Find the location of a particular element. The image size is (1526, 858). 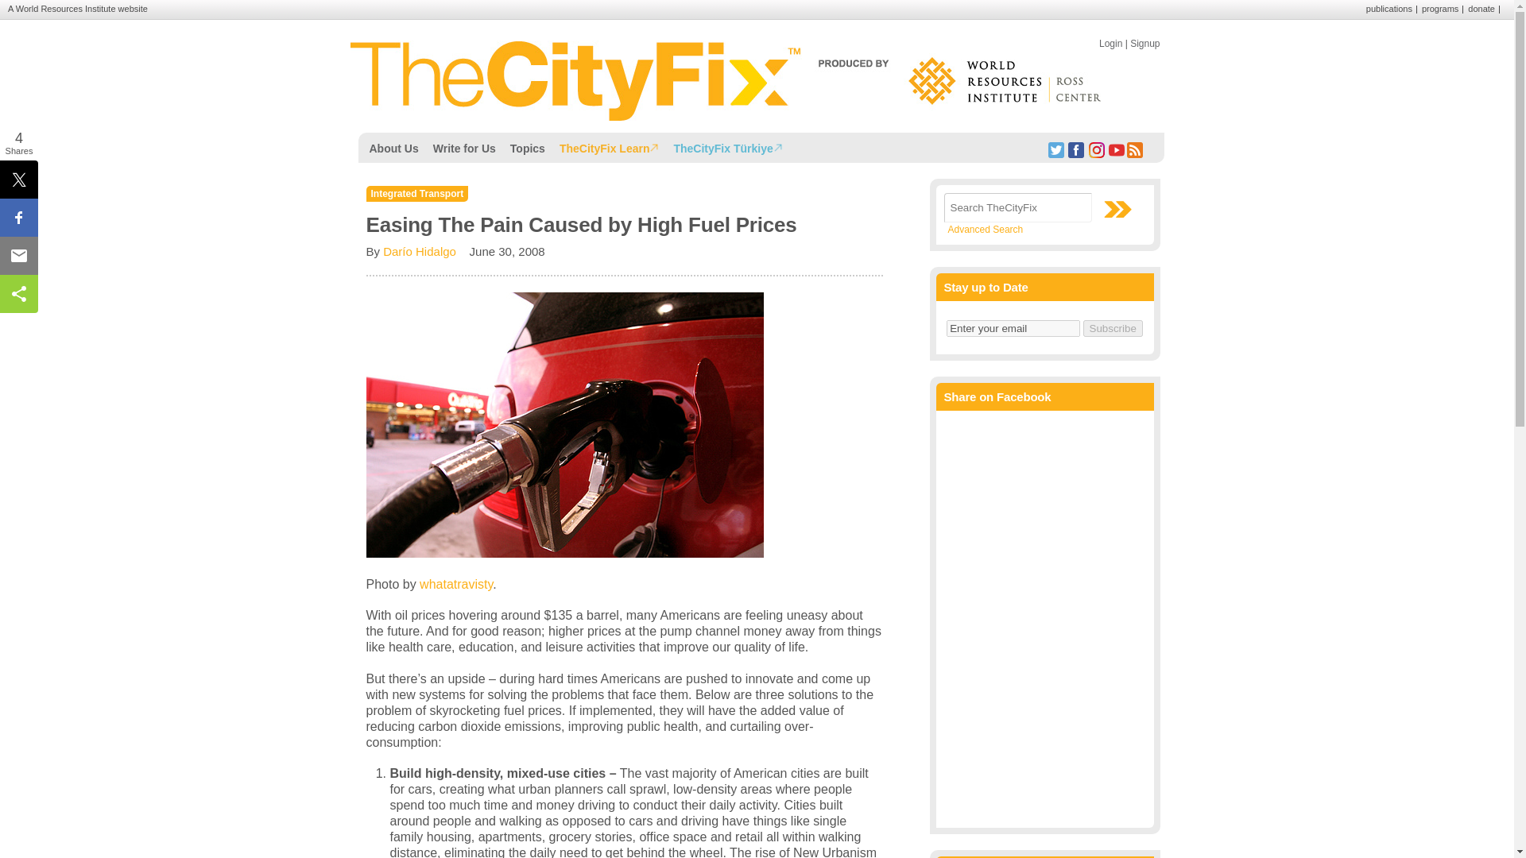

Subscribe is located at coordinates (1113, 328).